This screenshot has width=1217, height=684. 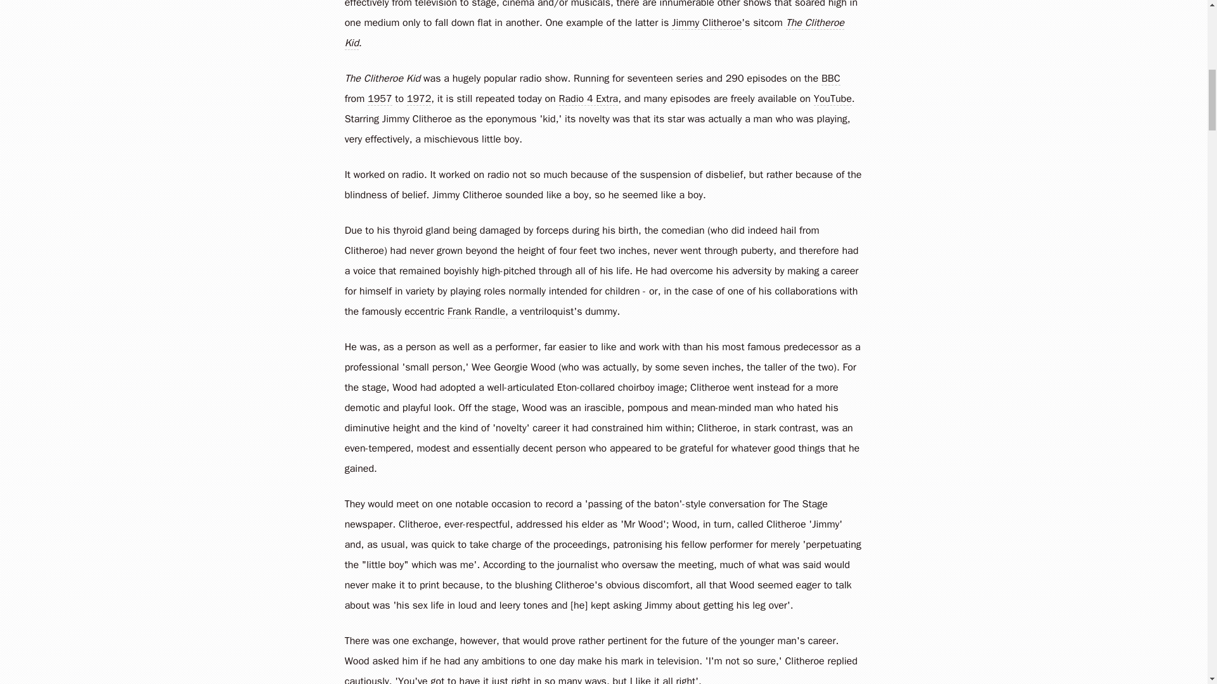 What do you see at coordinates (382, 79) in the screenshot?
I see `The Clitheroe Kid` at bounding box center [382, 79].